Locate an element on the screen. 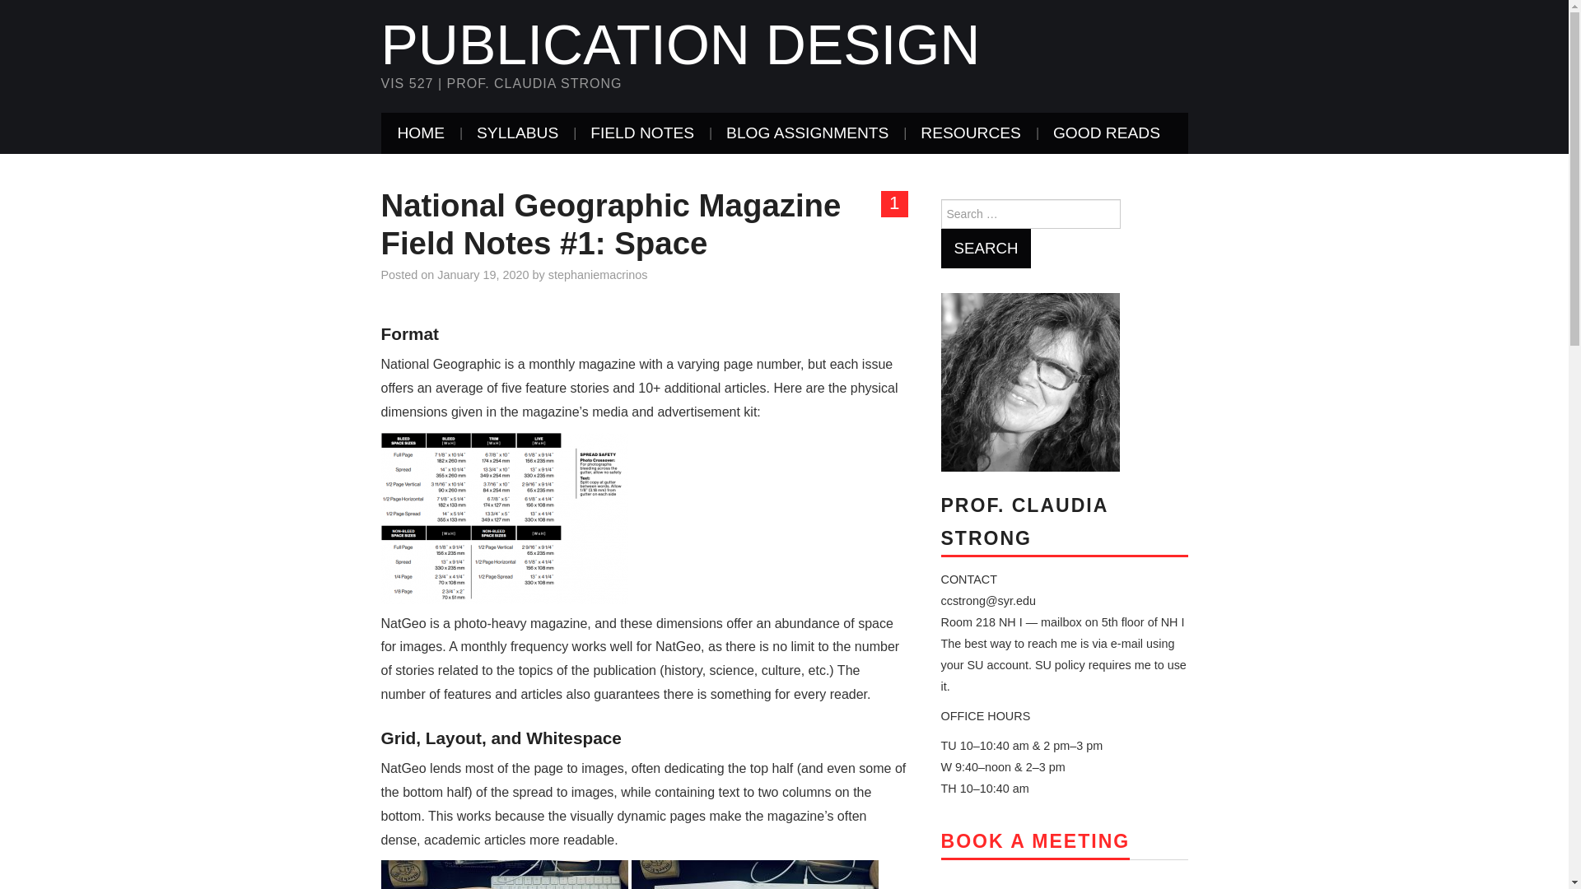 The width and height of the screenshot is (1581, 889). 6:08 pm is located at coordinates (483, 275).